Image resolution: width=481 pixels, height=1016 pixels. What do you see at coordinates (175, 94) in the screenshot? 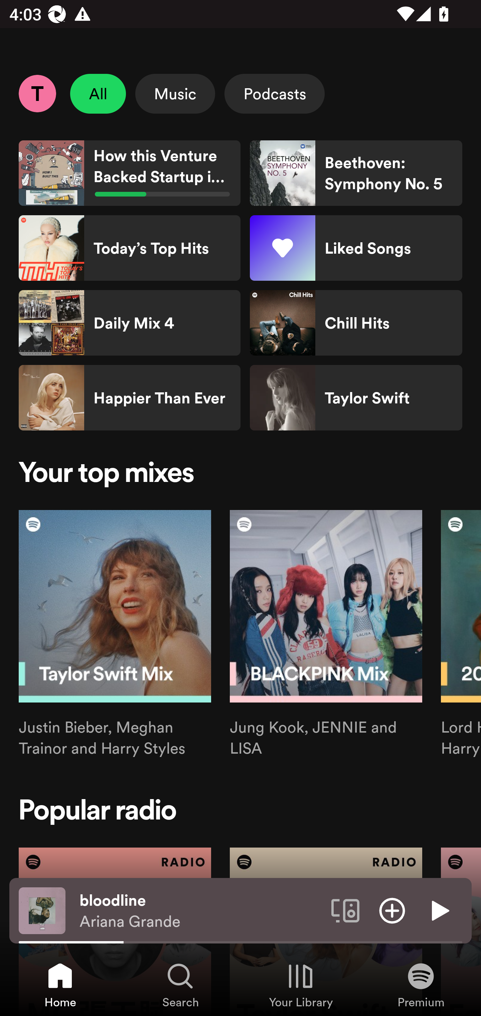
I see `Music Select Music` at bounding box center [175, 94].